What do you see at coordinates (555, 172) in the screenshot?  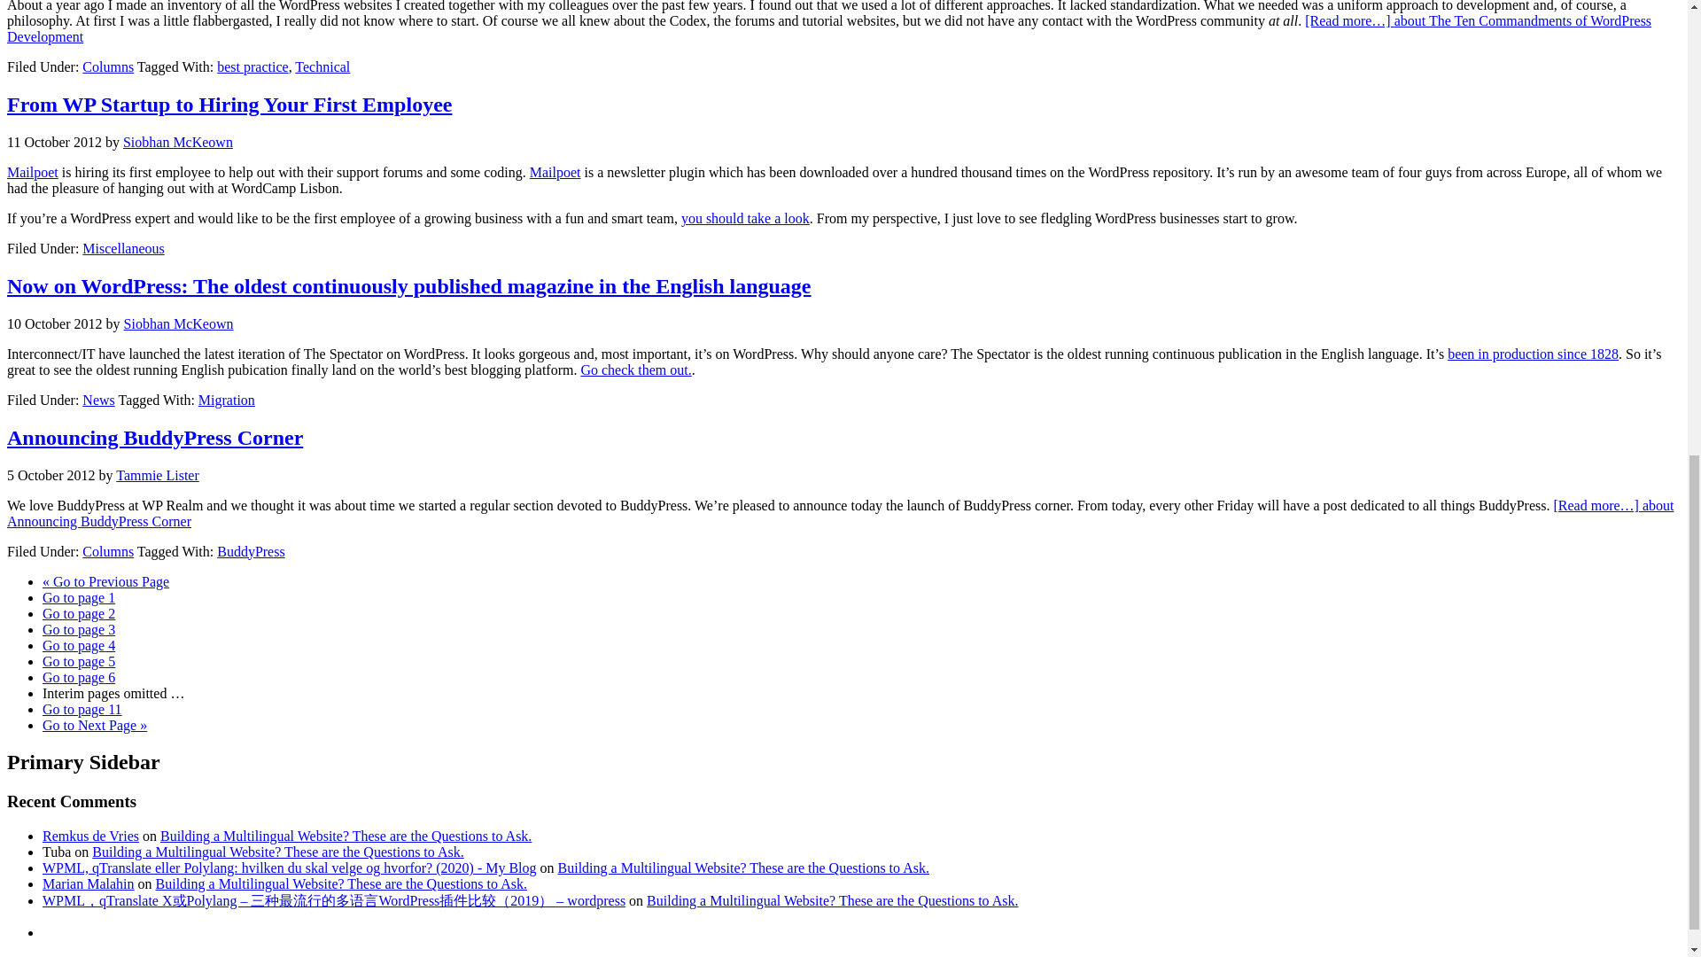 I see `Mailpoet` at bounding box center [555, 172].